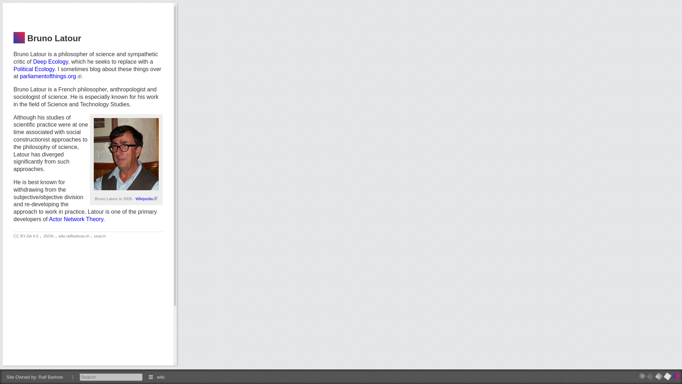  What do you see at coordinates (74, 236) in the screenshot?
I see `wiki.ralfbarkow.ch` at bounding box center [74, 236].